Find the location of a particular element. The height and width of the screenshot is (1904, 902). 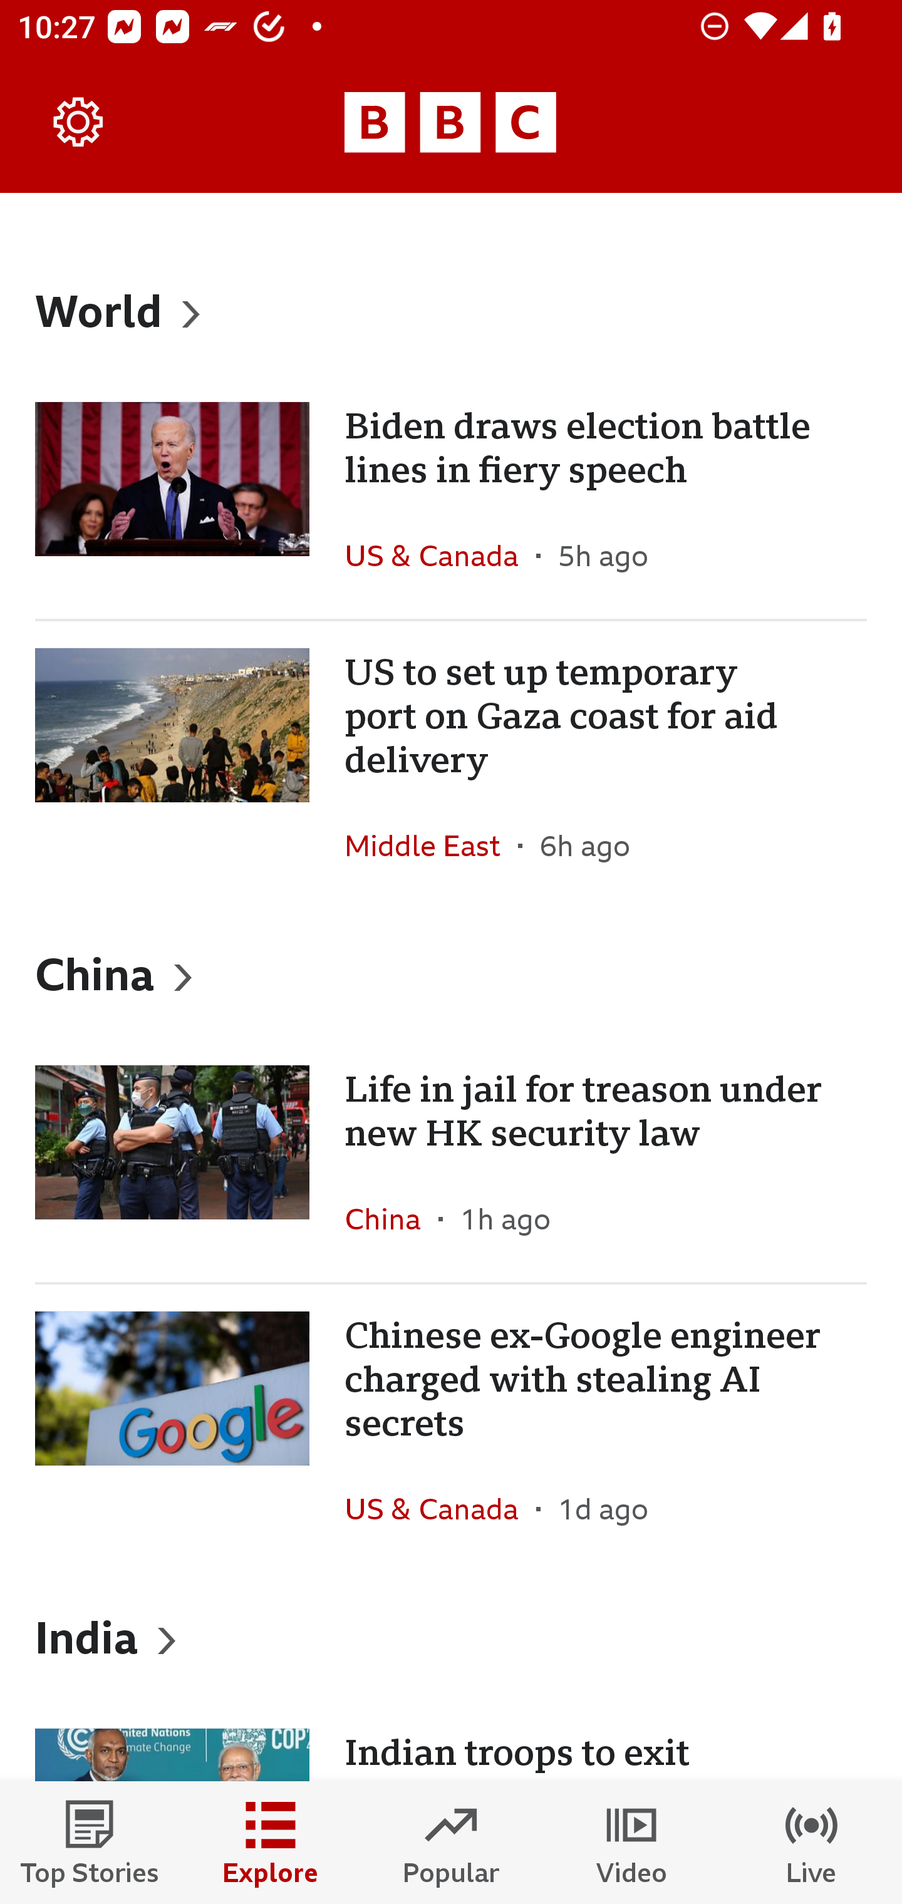

US & Canada In the section US & Canada is located at coordinates (440, 556).